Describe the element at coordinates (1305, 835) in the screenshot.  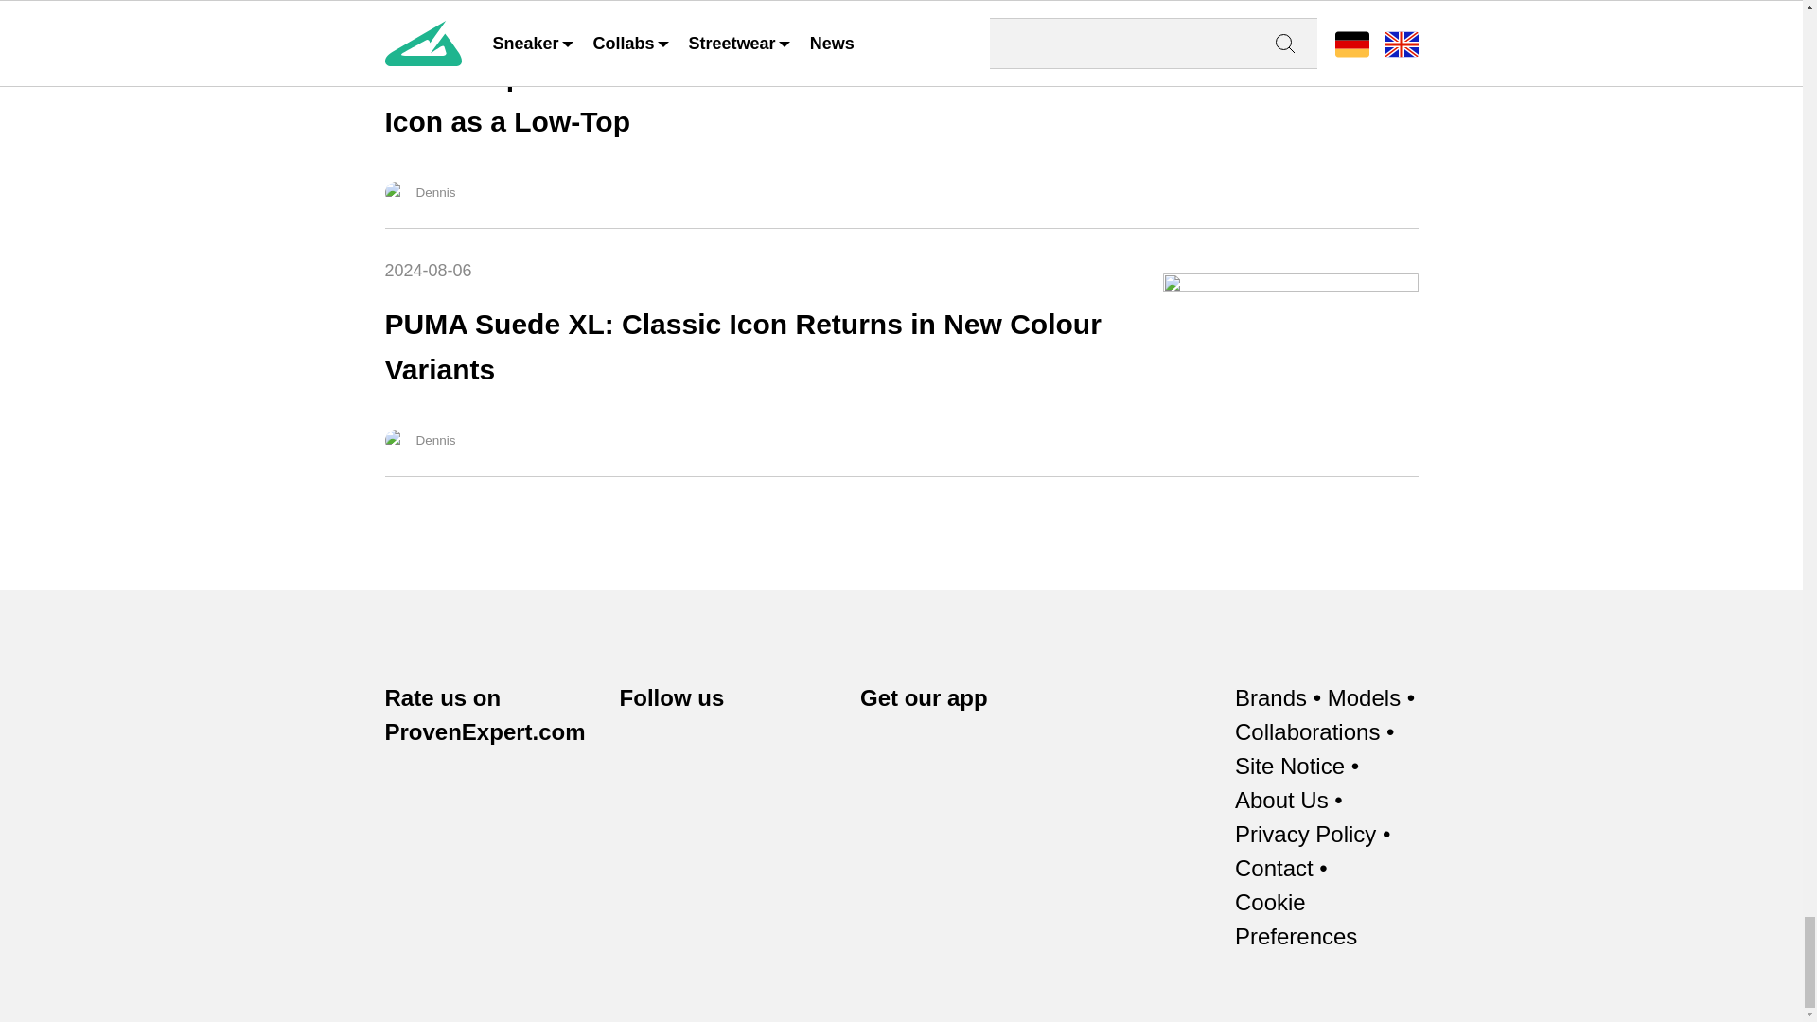
I see `Privacy Policy` at that location.